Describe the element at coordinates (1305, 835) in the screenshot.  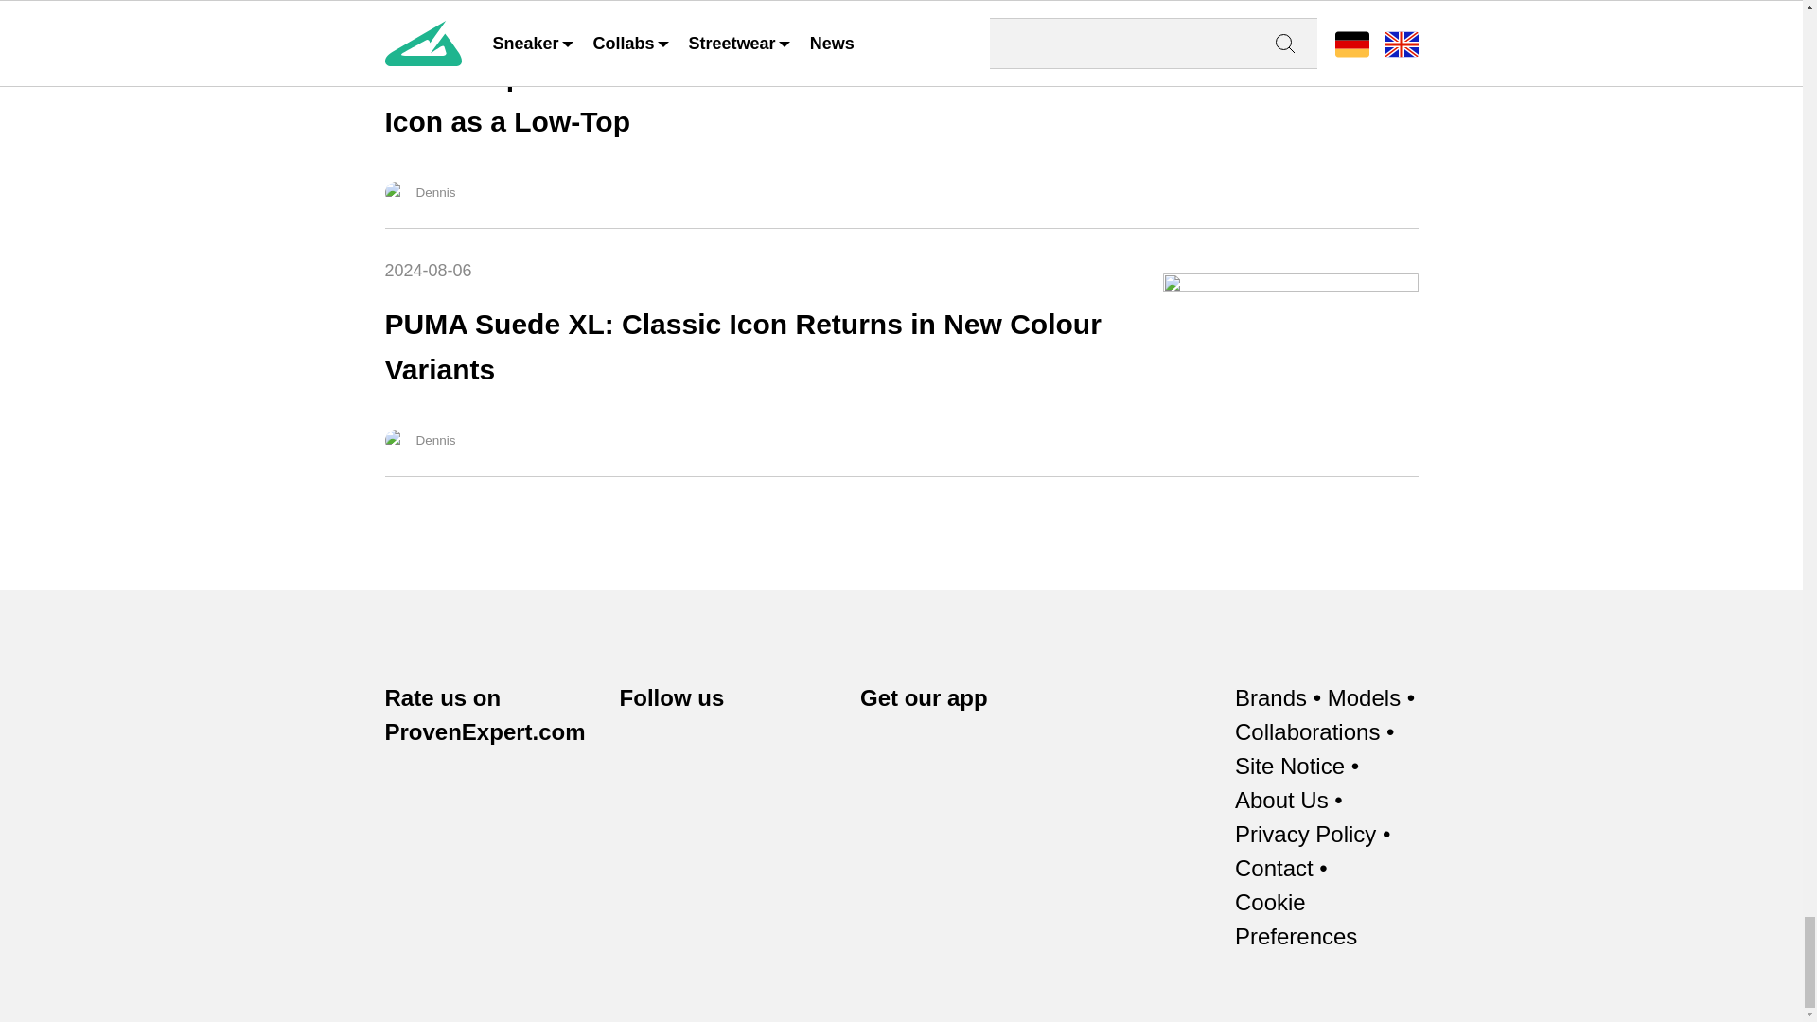
I see `Privacy Policy` at that location.